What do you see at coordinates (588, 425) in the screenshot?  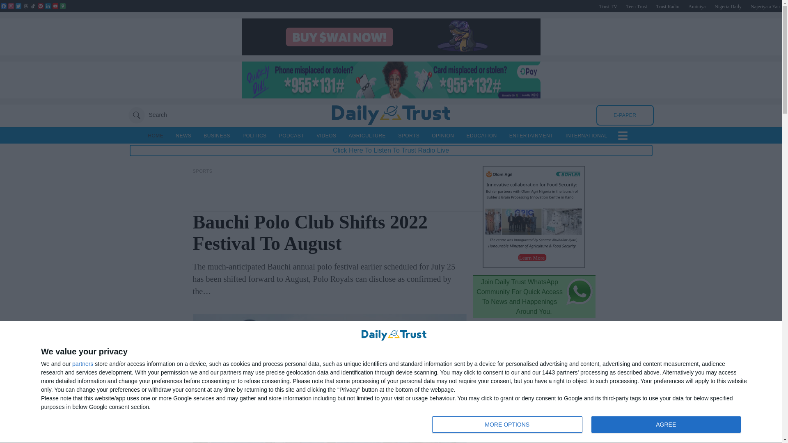 I see `Aminiya` at bounding box center [588, 425].